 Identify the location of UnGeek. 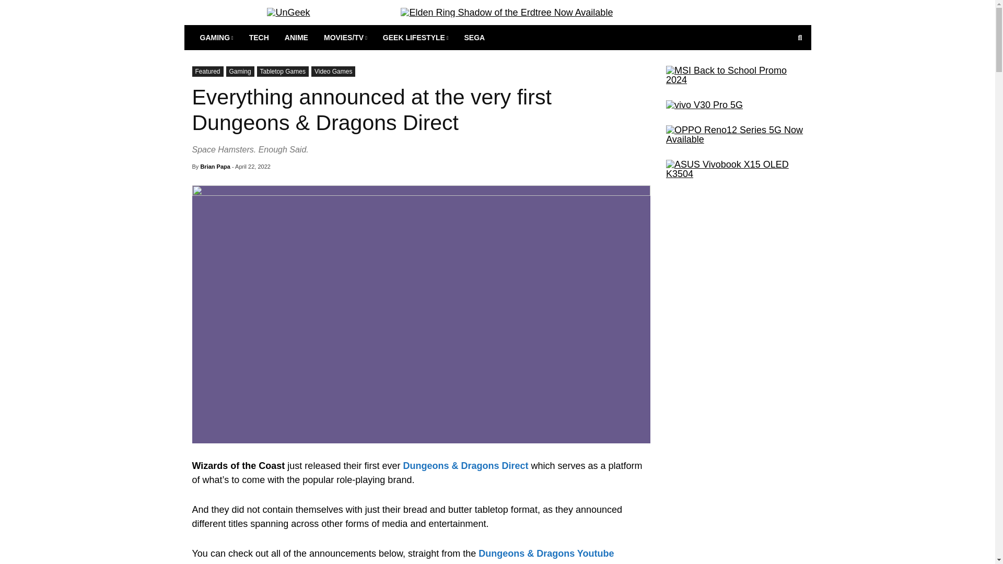
(288, 13).